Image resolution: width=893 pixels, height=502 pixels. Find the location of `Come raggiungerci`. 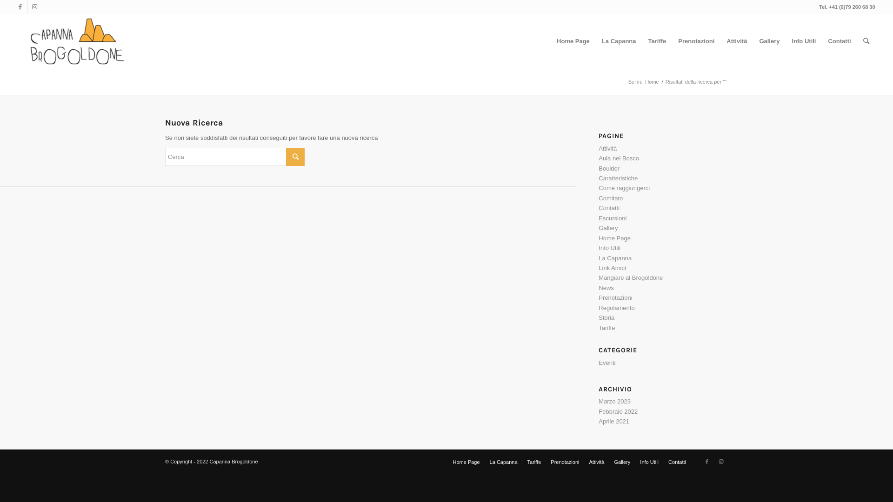

Come raggiungerci is located at coordinates (624, 188).